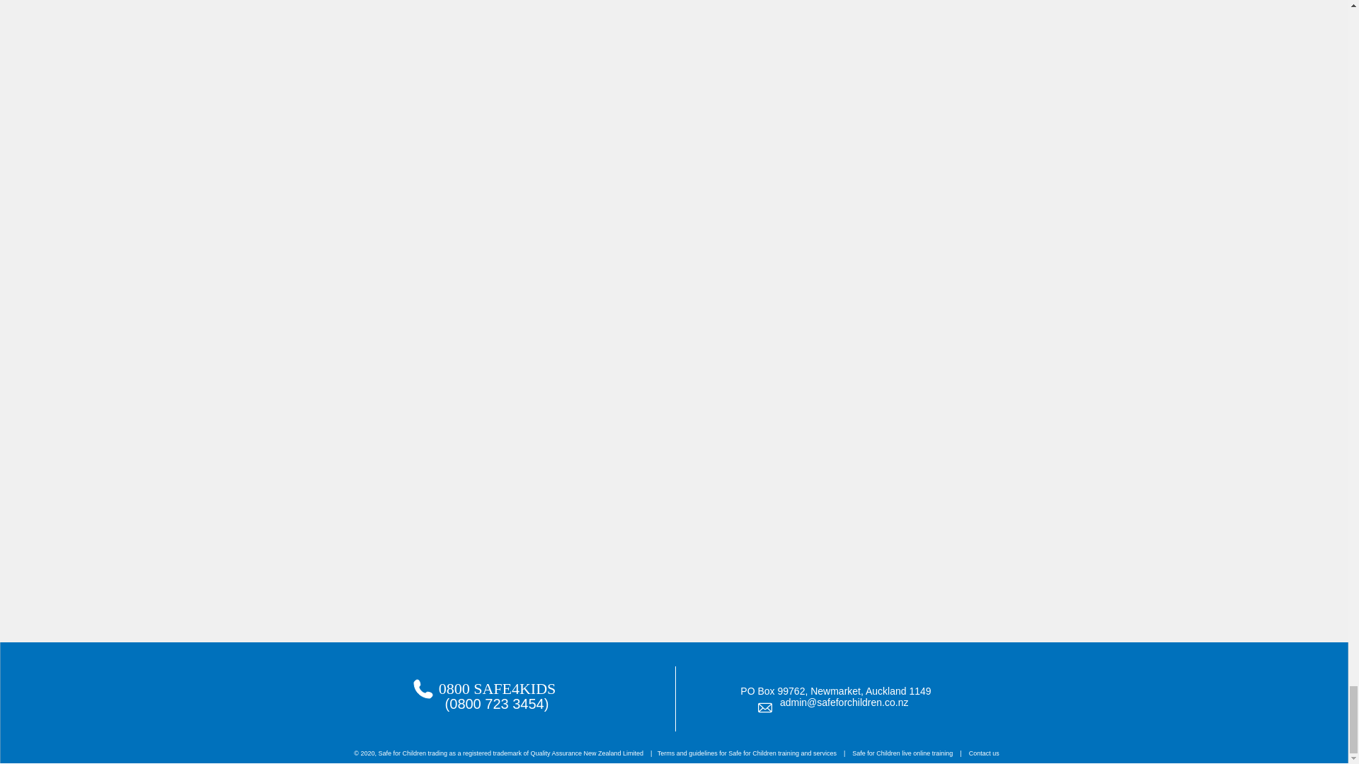  Describe the element at coordinates (902, 753) in the screenshot. I see `Safe for Children live online training` at that location.